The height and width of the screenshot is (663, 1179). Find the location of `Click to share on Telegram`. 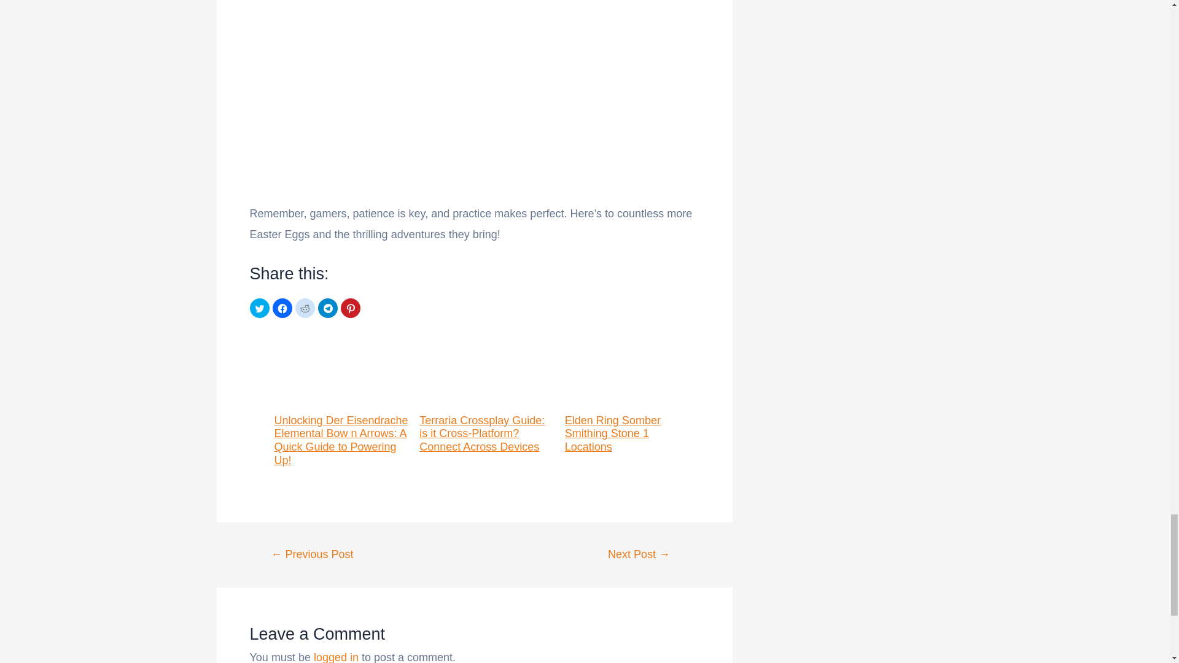

Click to share on Telegram is located at coordinates (328, 308).